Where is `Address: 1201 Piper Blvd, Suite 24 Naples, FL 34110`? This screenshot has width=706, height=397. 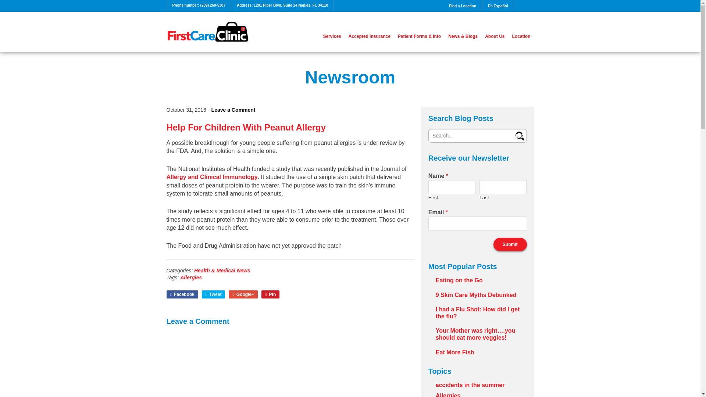 Address: 1201 Piper Blvd, Suite 24 Naples, FL 34110 is located at coordinates (282, 6).